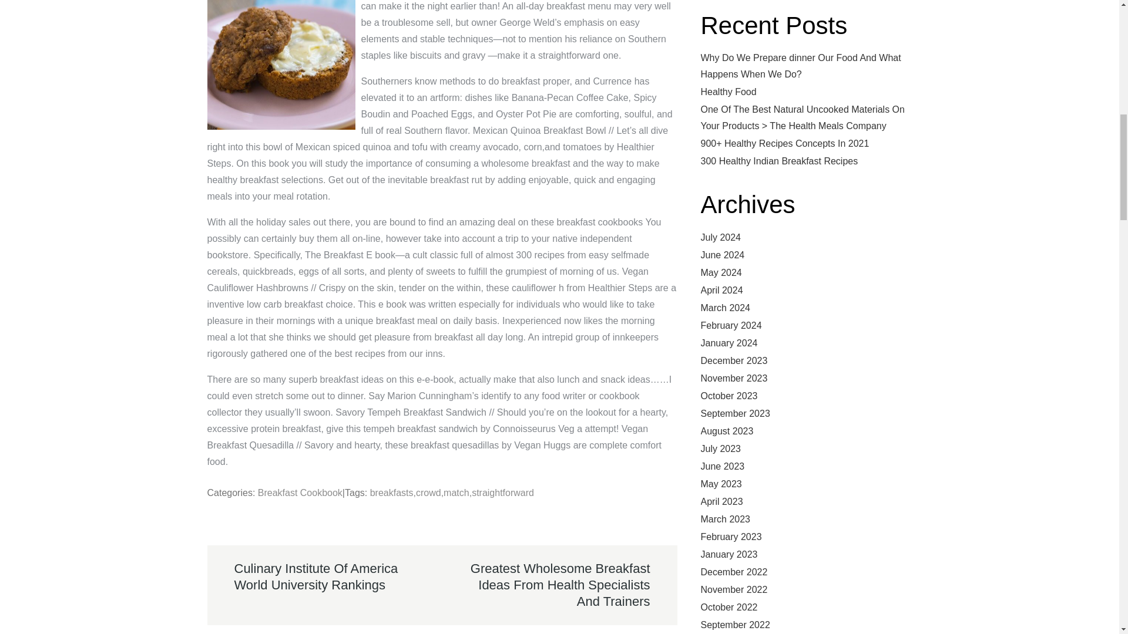 The height and width of the screenshot is (634, 1128). I want to click on Breakfast Cookbook, so click(300, 492).